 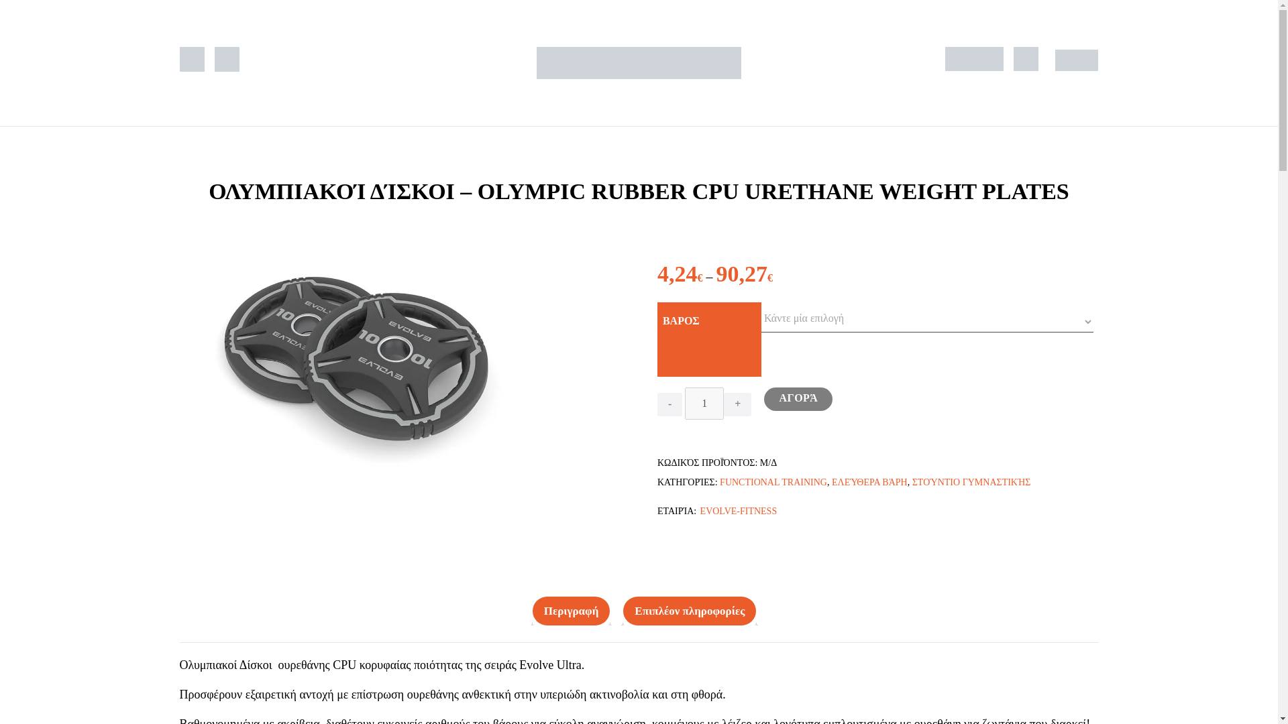 I want to click on 1, so click(x=704, y=404).